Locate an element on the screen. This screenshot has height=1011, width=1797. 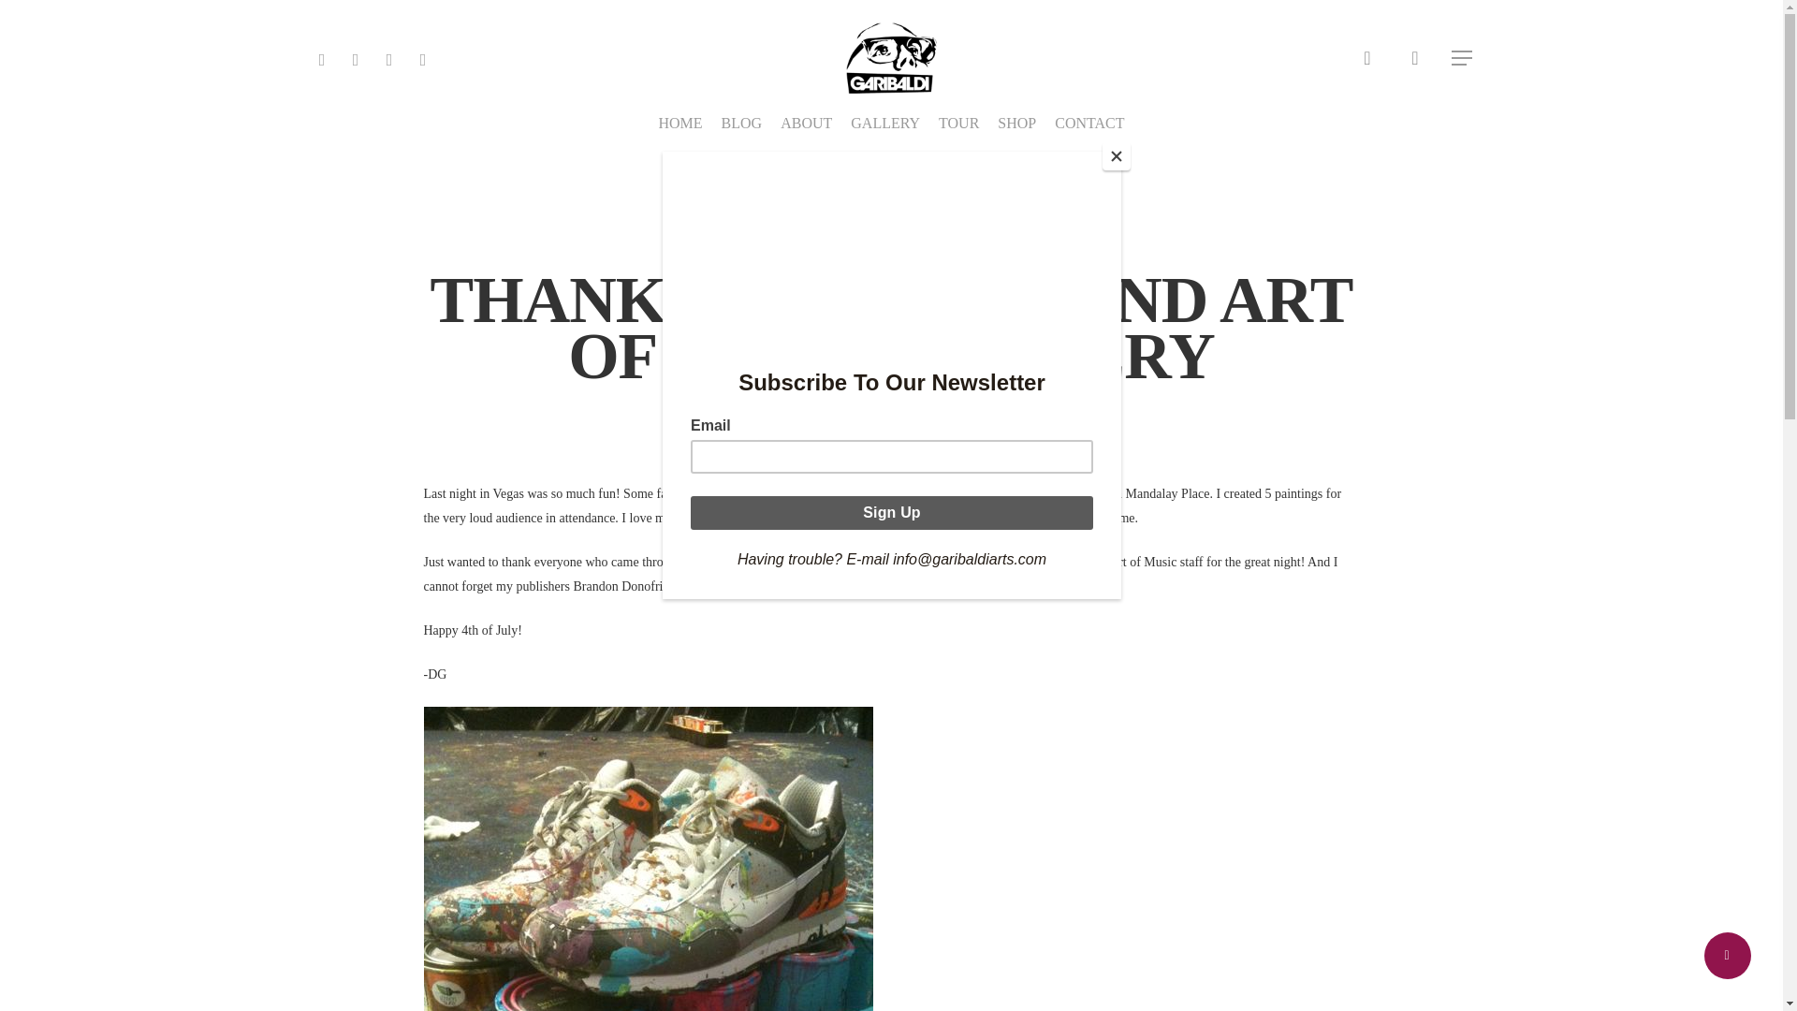
TWITTER is located at coordinates (322, 57).